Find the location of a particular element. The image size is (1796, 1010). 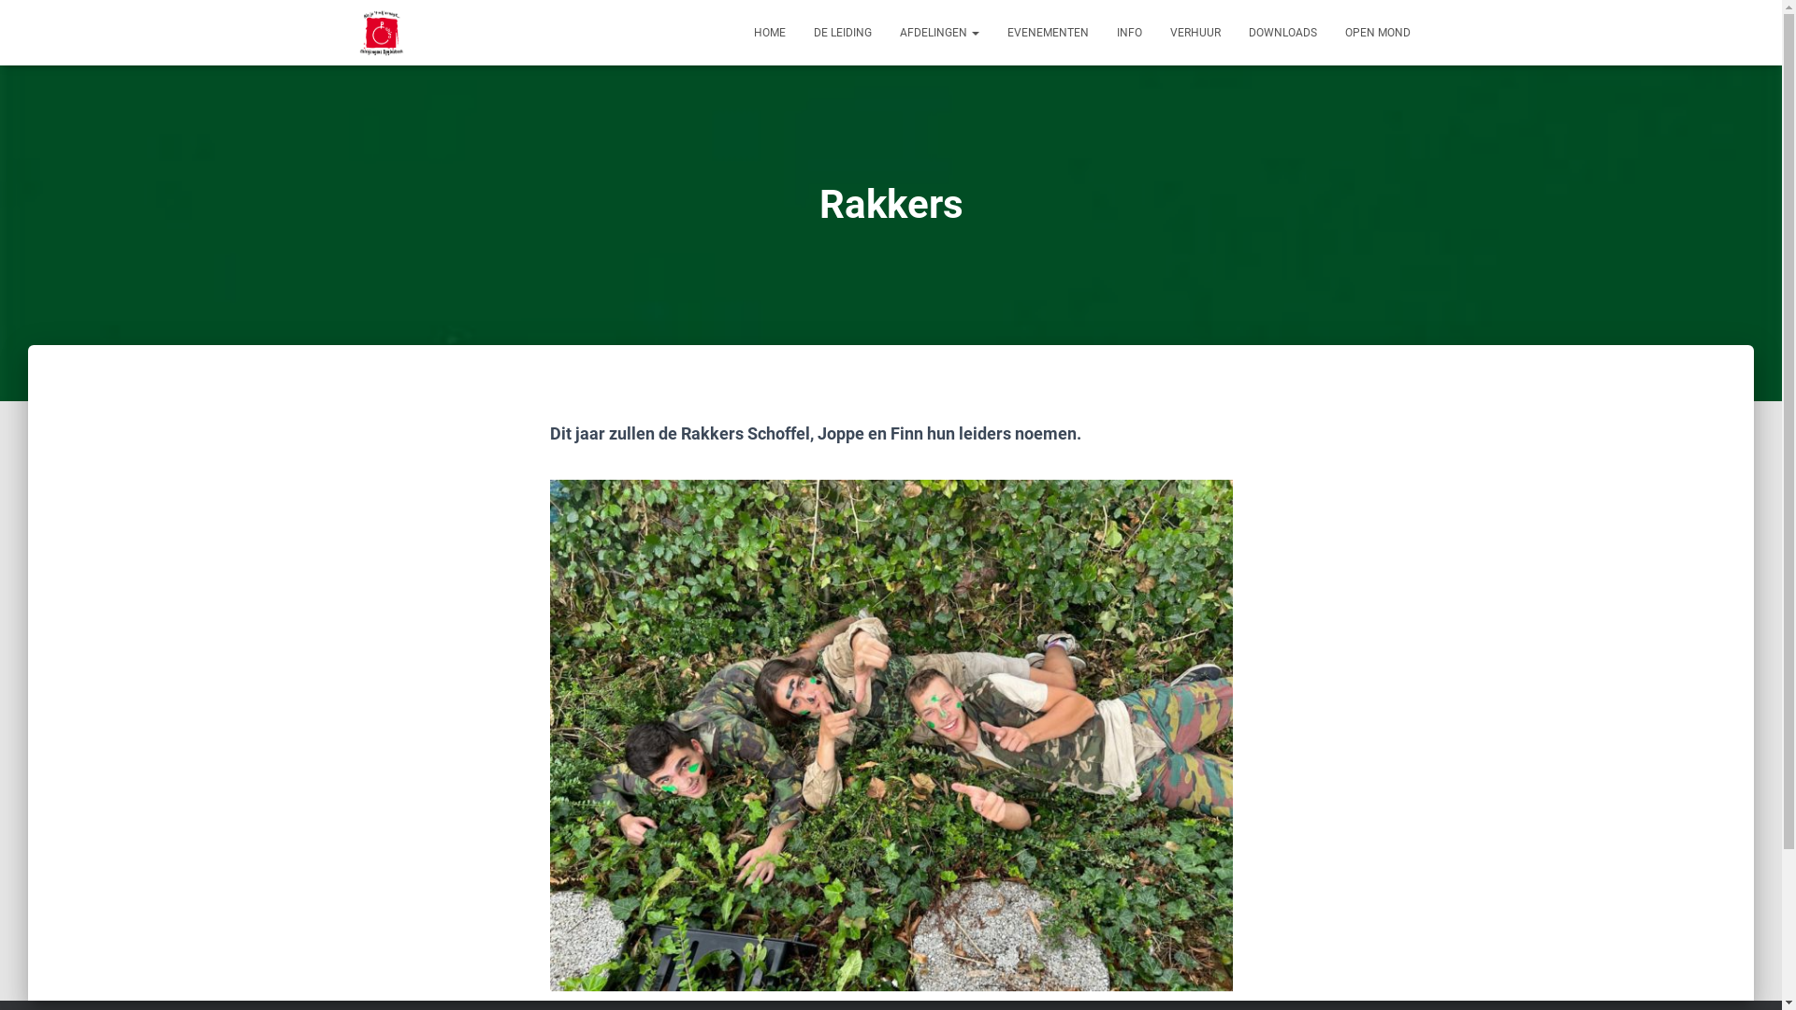

DOWNLOADS is located at coordinates (1283, 33).